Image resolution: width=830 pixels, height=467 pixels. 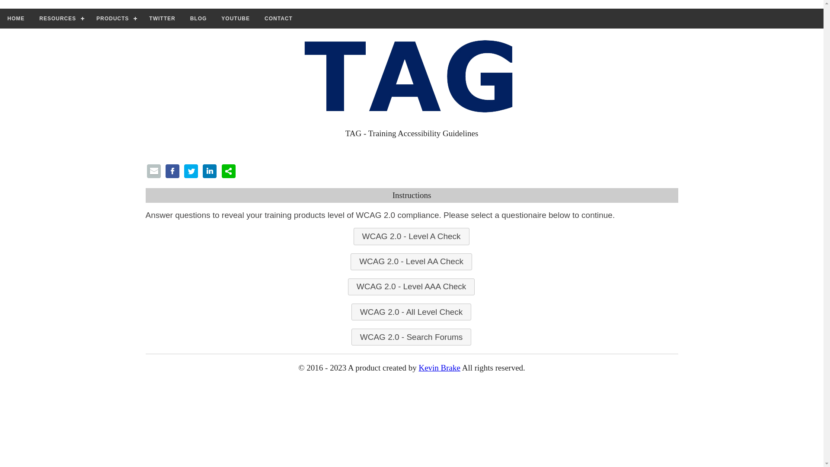 I want to click on TWITTER, so click(x=162, y=19).